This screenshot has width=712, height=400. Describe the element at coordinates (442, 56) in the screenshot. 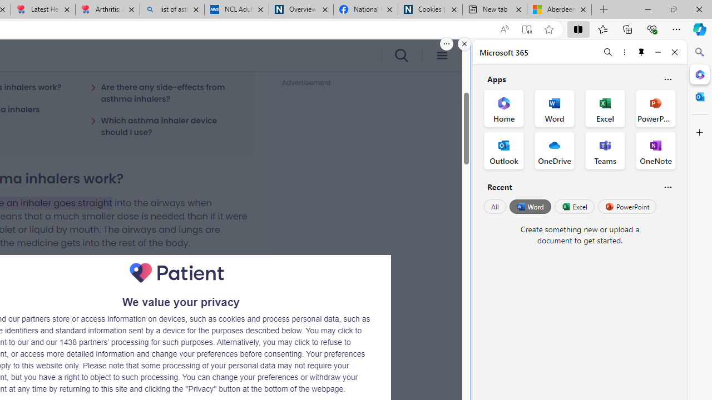

I see `menu icon` at that location.